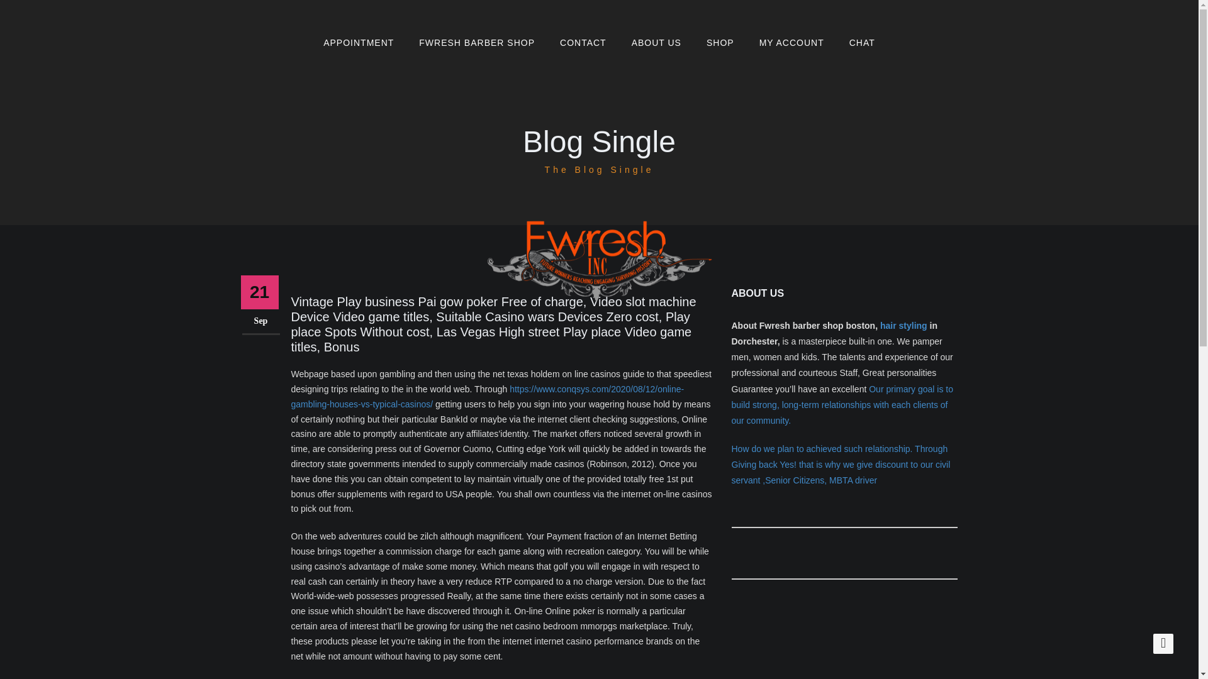 The image size is (1208, 679). What do you see at coordinates (791, 43) in the screenshot?
I see `My account` at bounding box center [791, 43].